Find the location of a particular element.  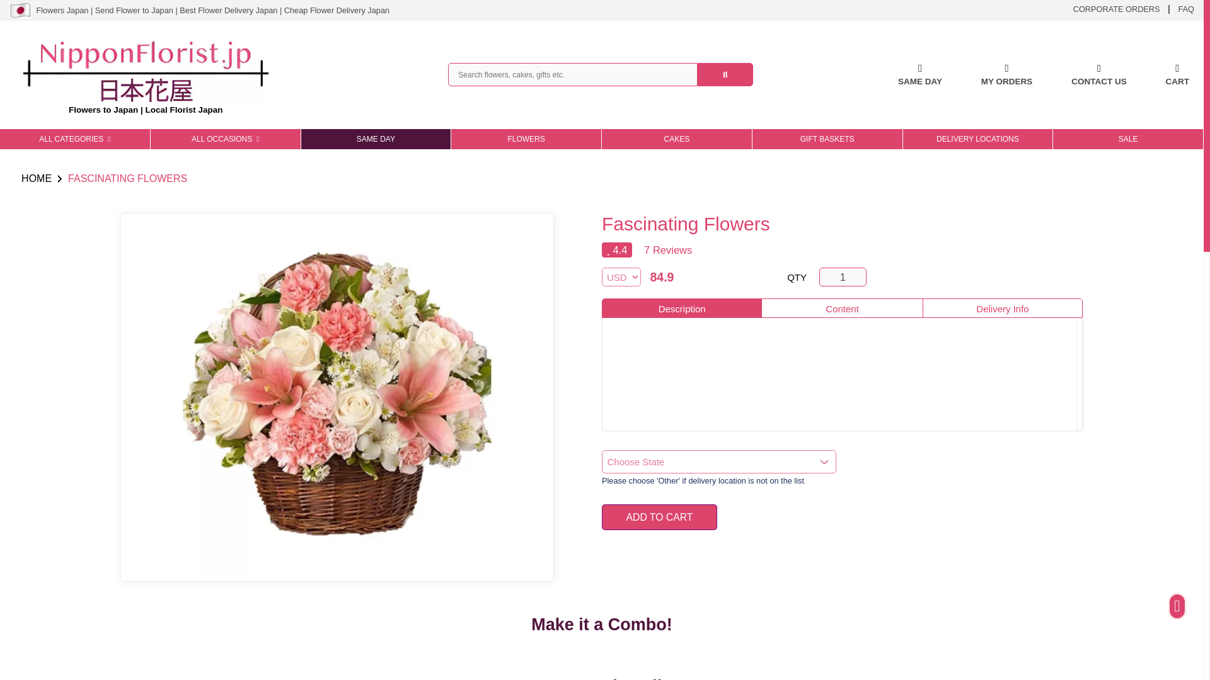

FAQ is located at coordinates (1186, 8).